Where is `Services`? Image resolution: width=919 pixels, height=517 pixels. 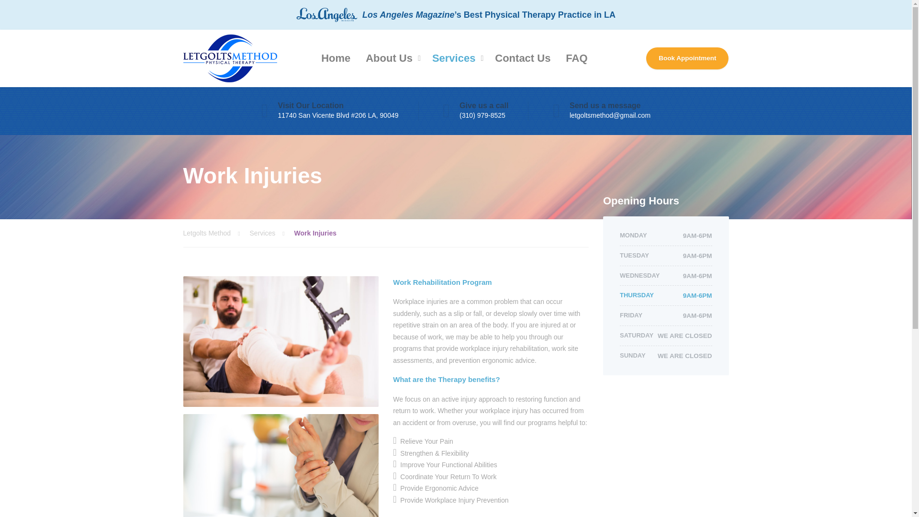
Services is located at coordinates (272, 233).